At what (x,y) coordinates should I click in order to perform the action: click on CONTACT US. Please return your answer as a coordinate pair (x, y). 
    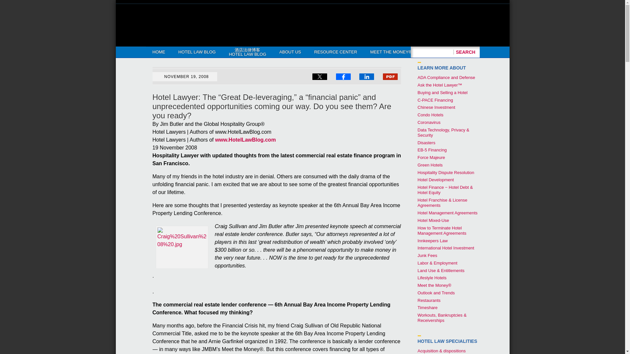
    Looking at the image, I should click on (438, 52).